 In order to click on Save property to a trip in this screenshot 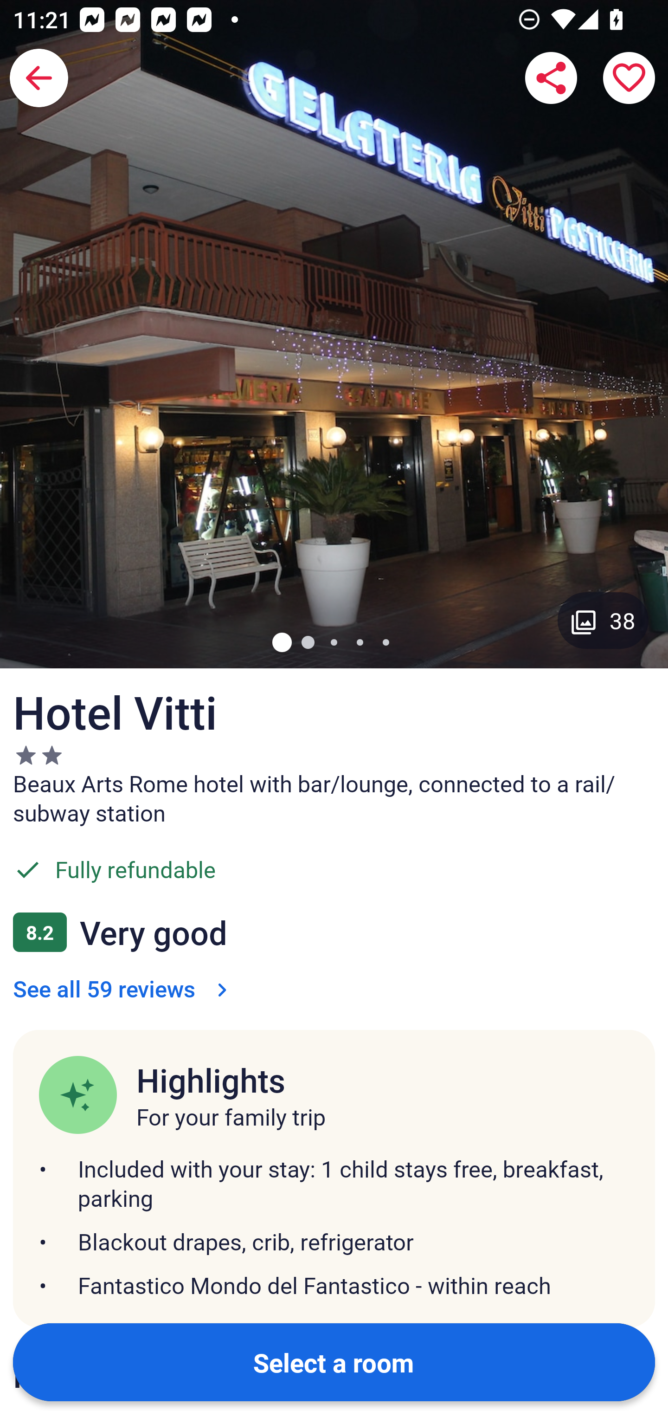, I will do `click(629, 78)`.